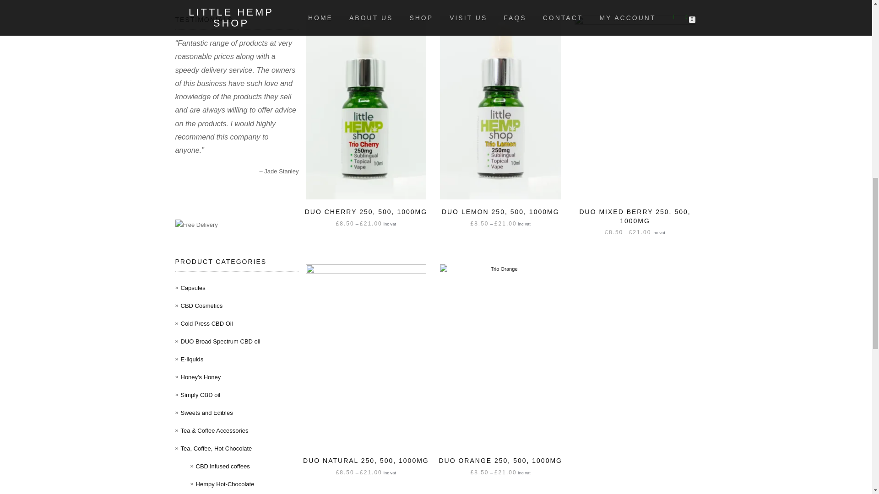 The height and width of the screenshot is (494, 879). Describe the element at coordinates (192, 288) in the screenshot. I see `Capsules` at that location.